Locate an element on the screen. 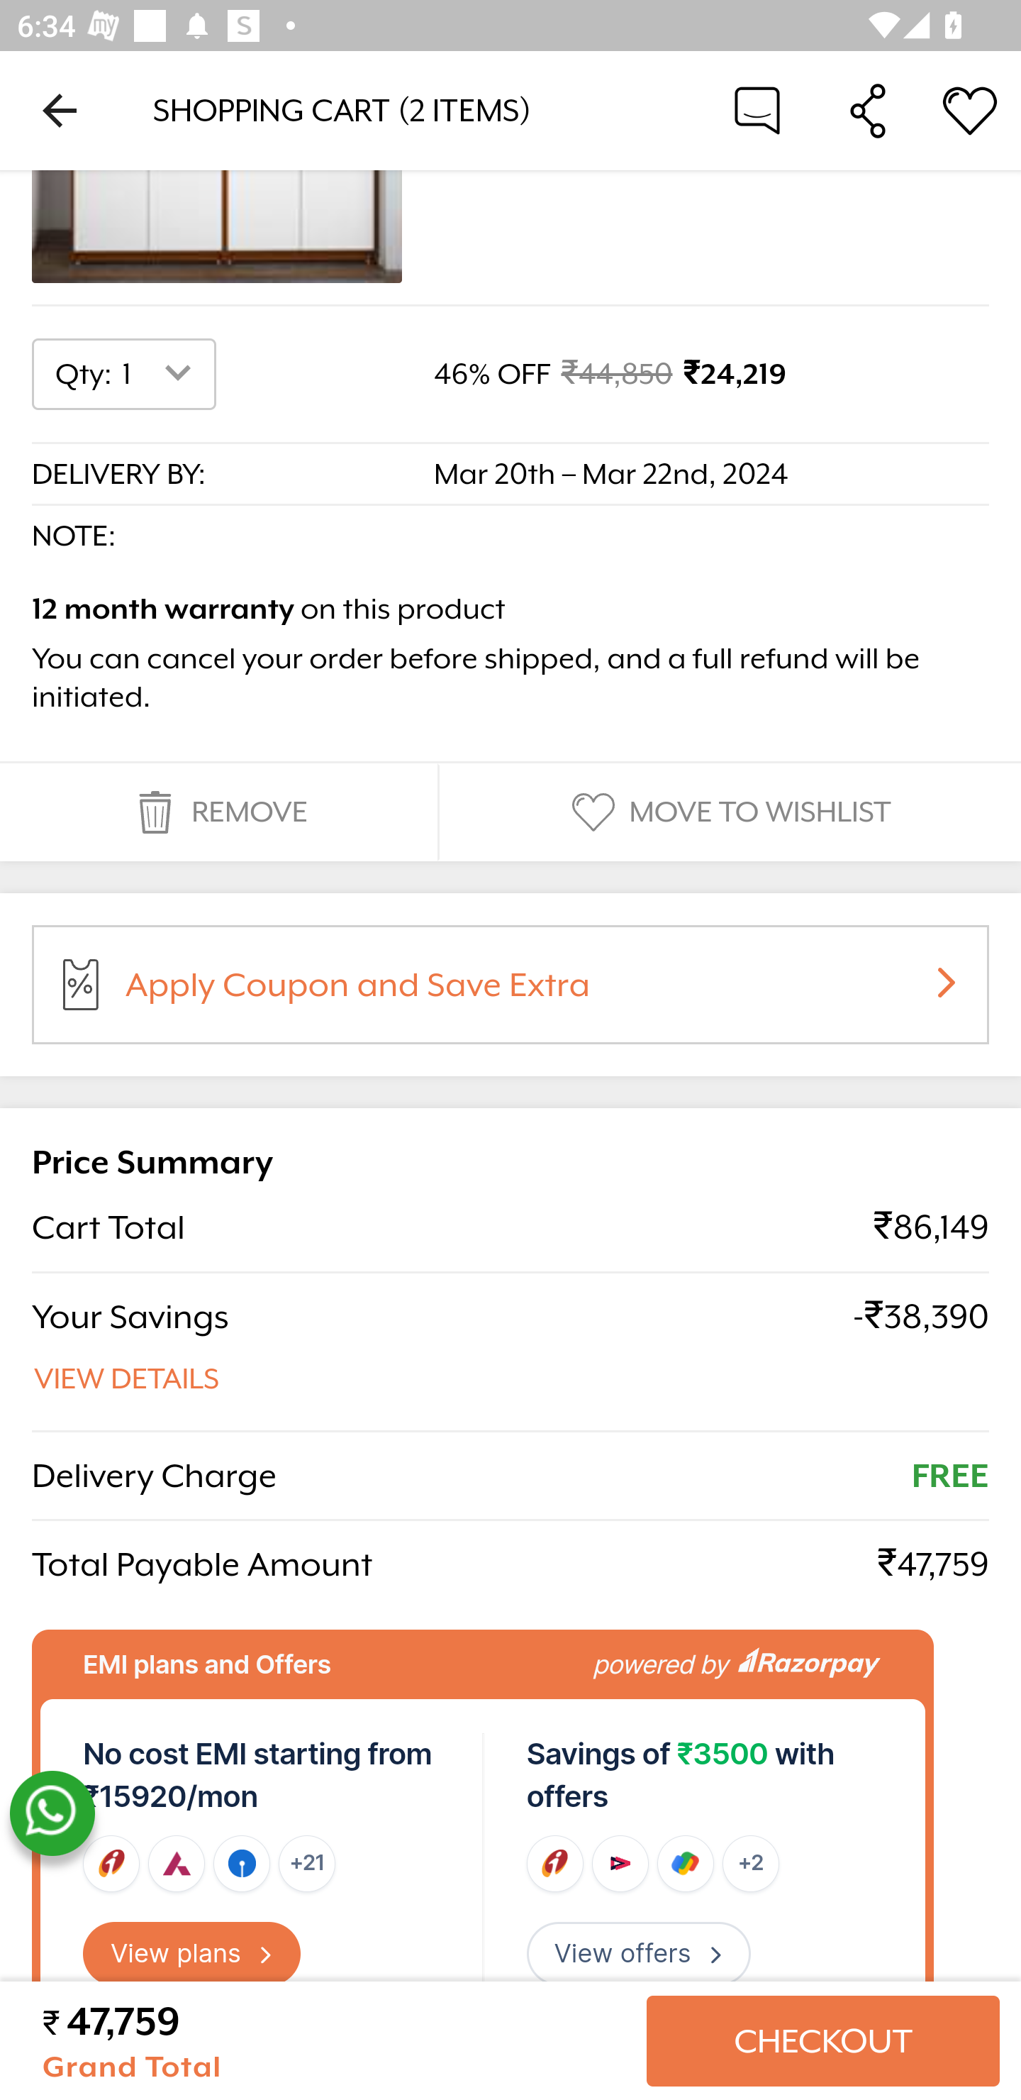 This screenshot has height=2100, width=1021. MOVE TO WISHLIST is located at coordinates (728, 813).